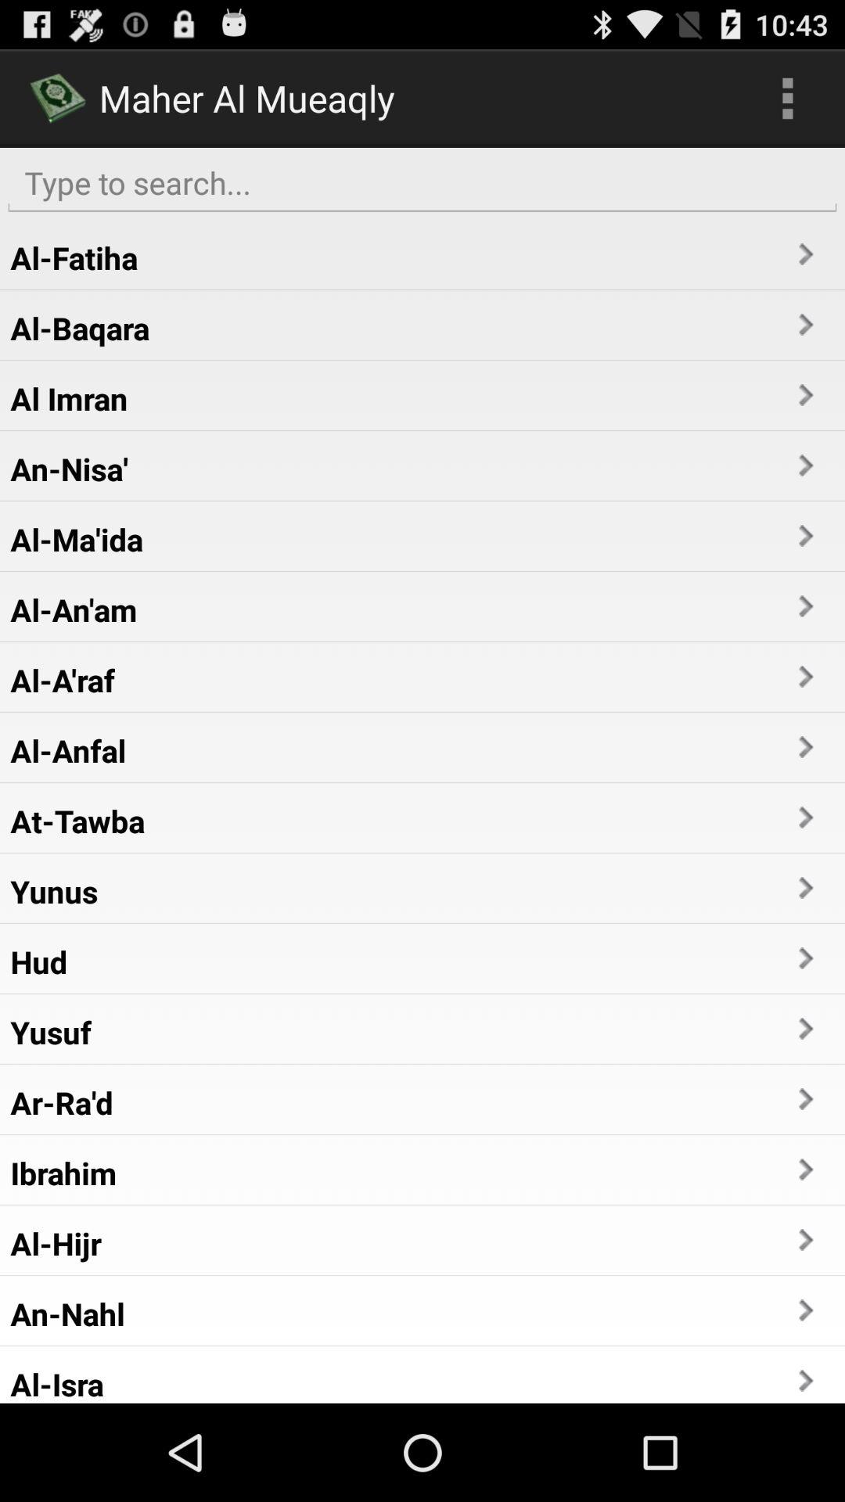  What do you see at coordinates (54, 891) in the screenshot?
I see `open the item above the hud` at bounding box center [54, 891].